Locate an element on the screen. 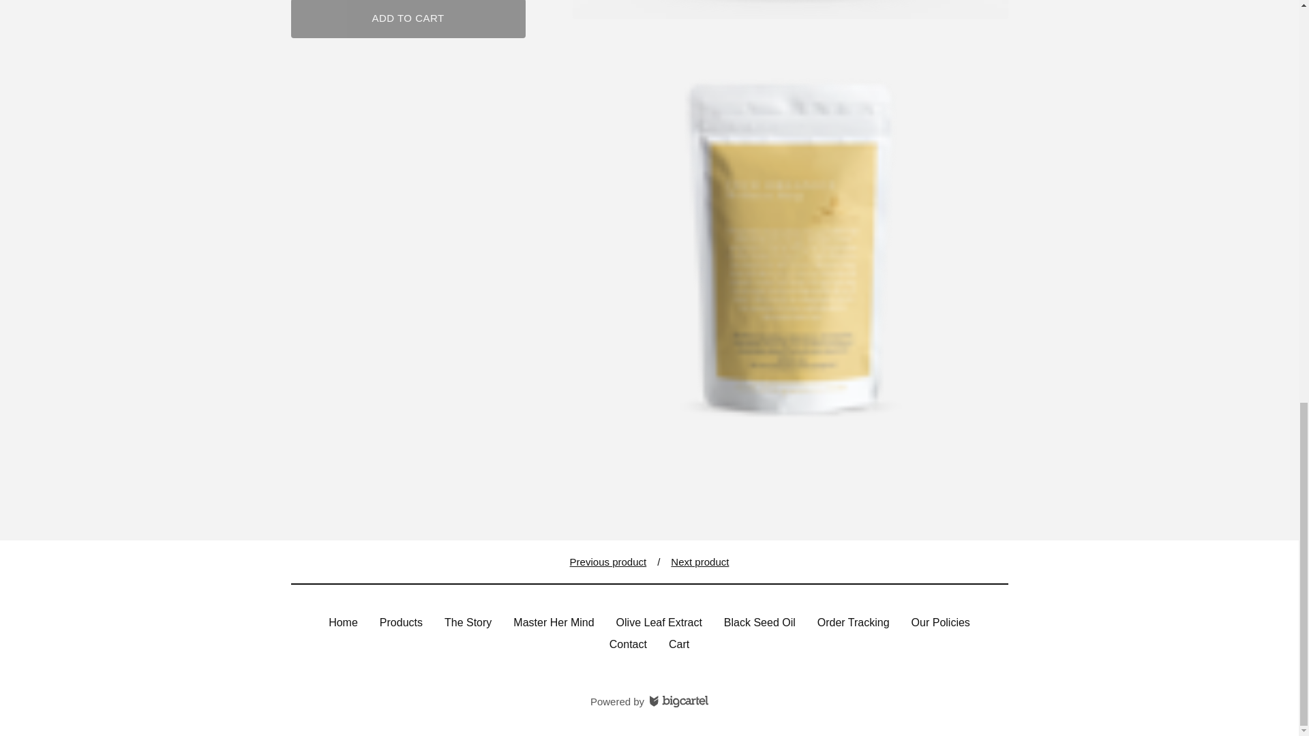 This screenshot has width=1309, height=736. Home is located at coordinates (344, 622).